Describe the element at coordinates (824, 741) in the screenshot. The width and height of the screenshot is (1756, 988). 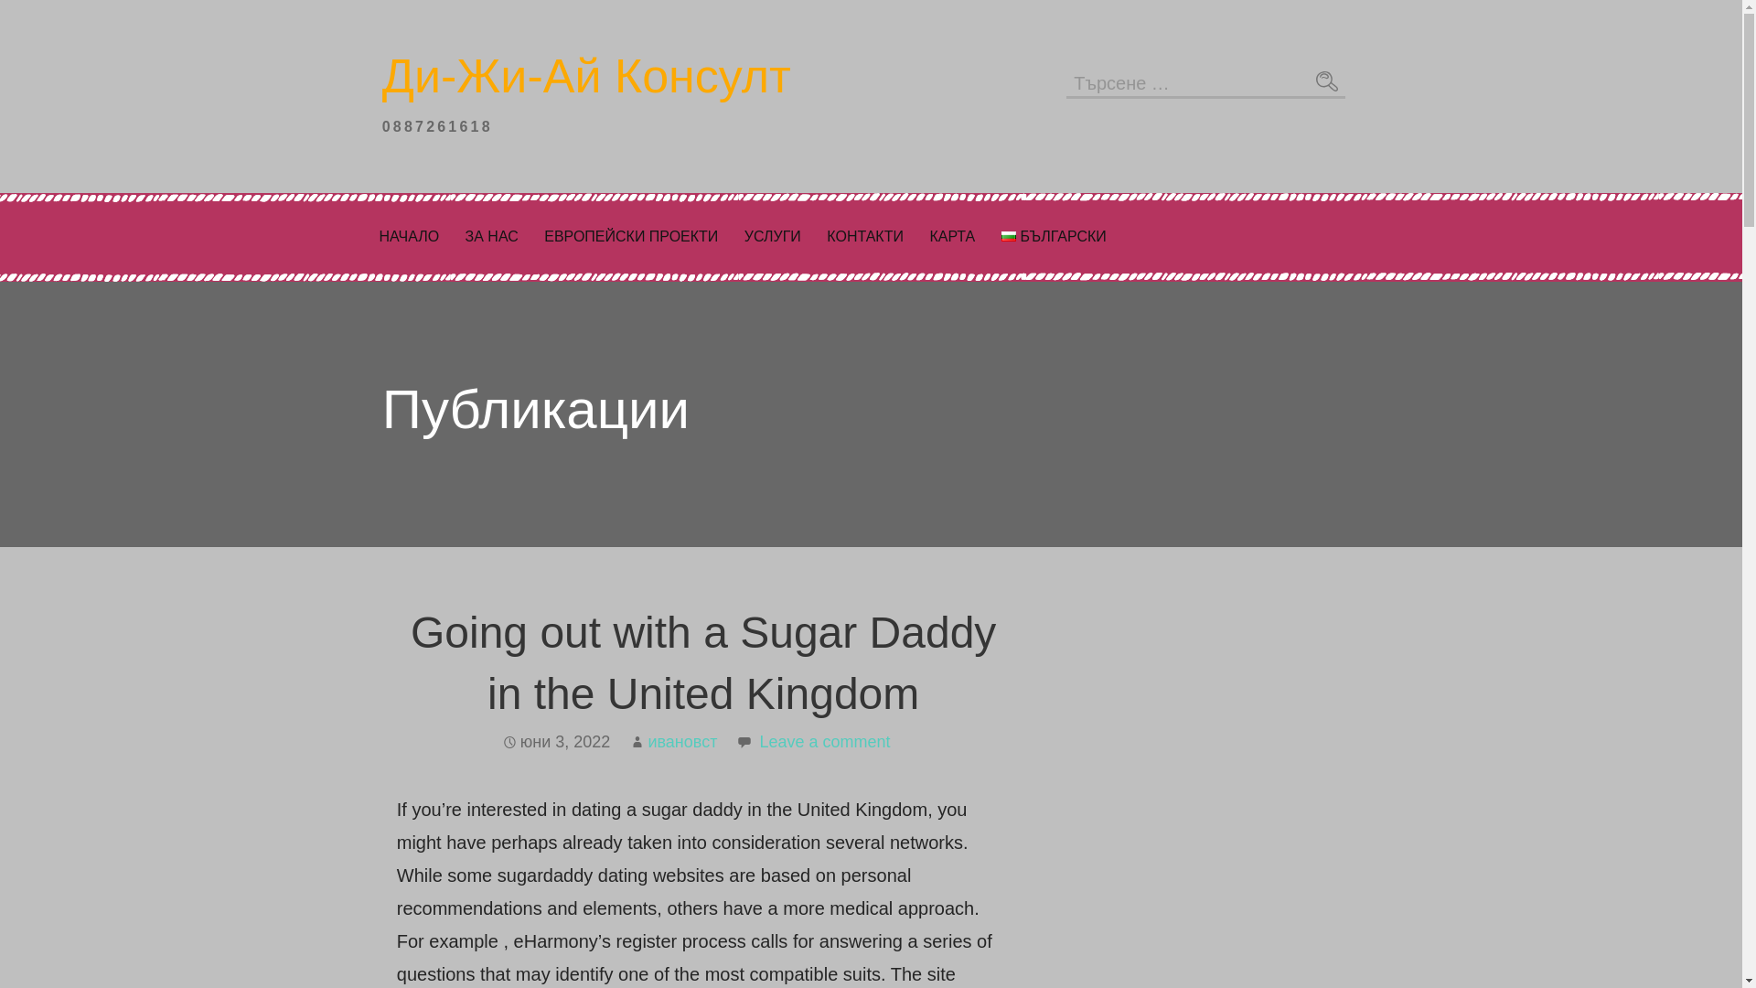
I see `Leave a comment` at that location.